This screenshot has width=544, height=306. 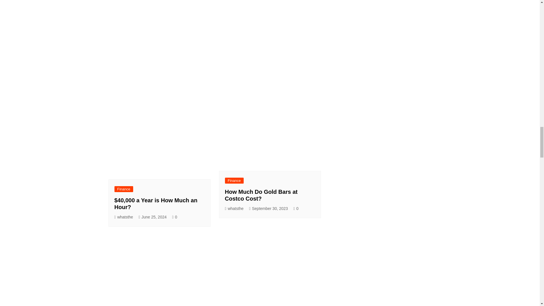 I want to click on whatsthe, so click(x=124, y=217).